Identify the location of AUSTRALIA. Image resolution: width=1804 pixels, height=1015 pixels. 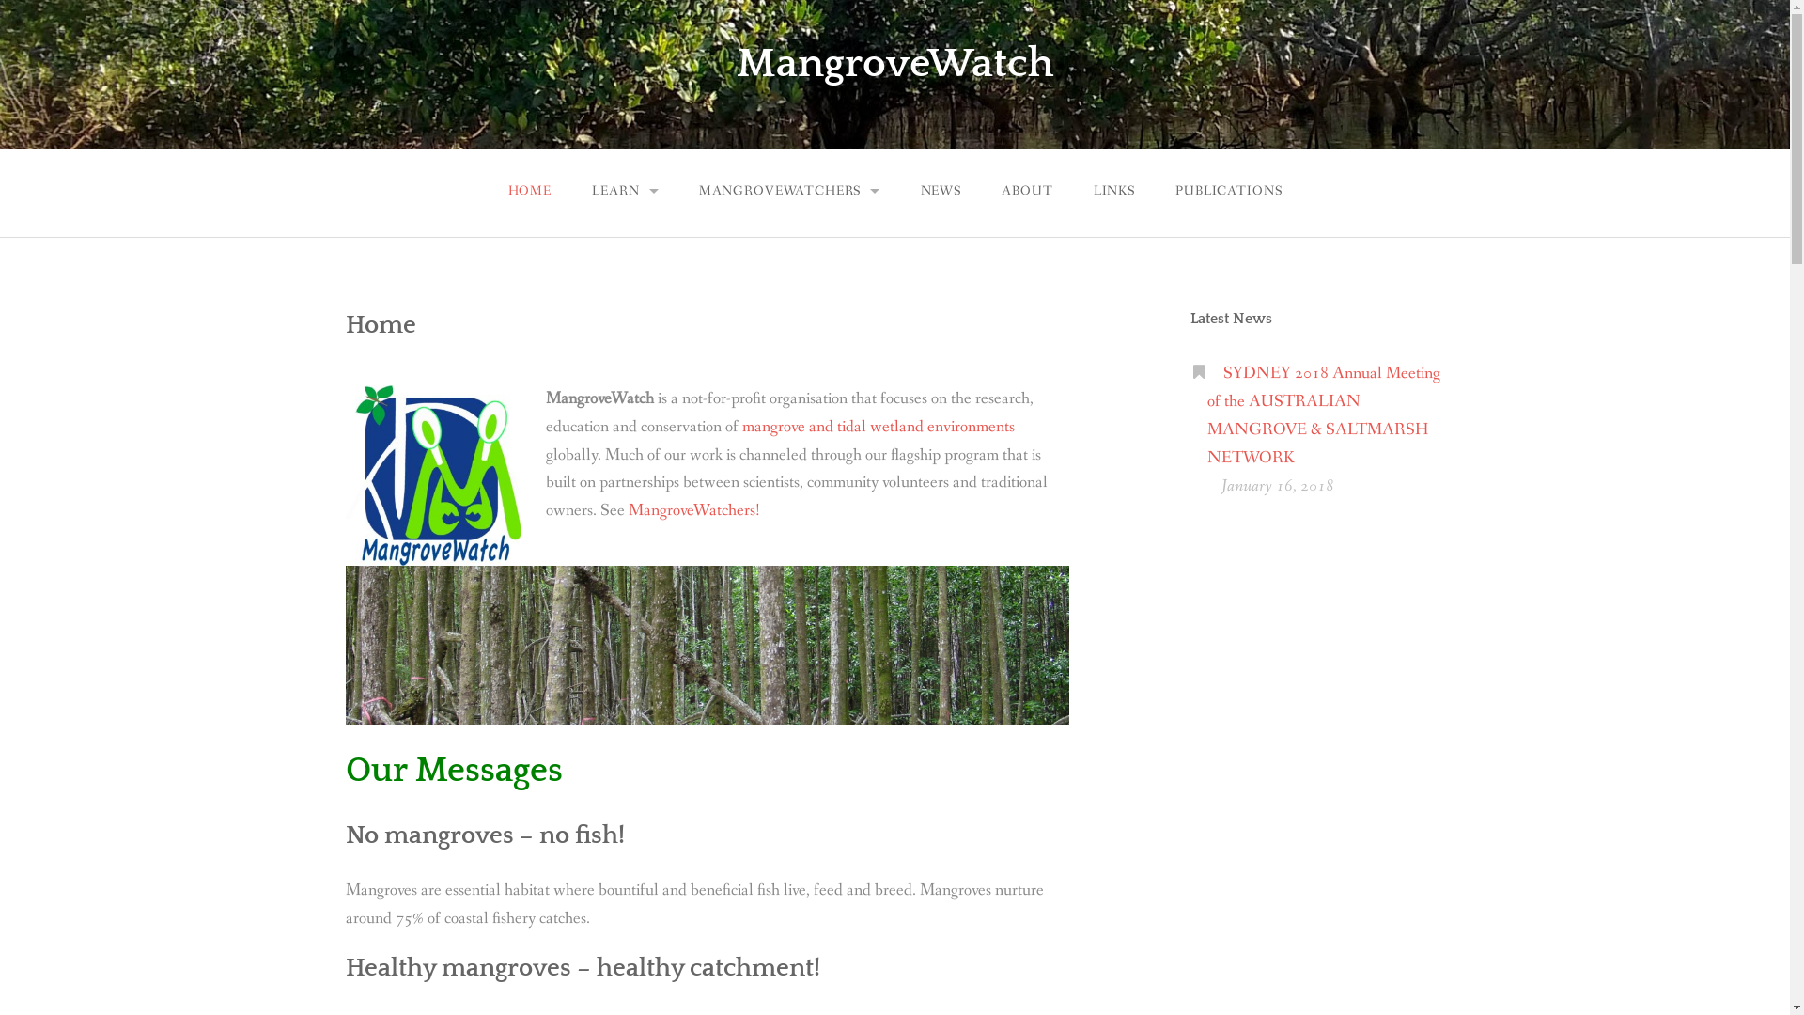
(789, 286).